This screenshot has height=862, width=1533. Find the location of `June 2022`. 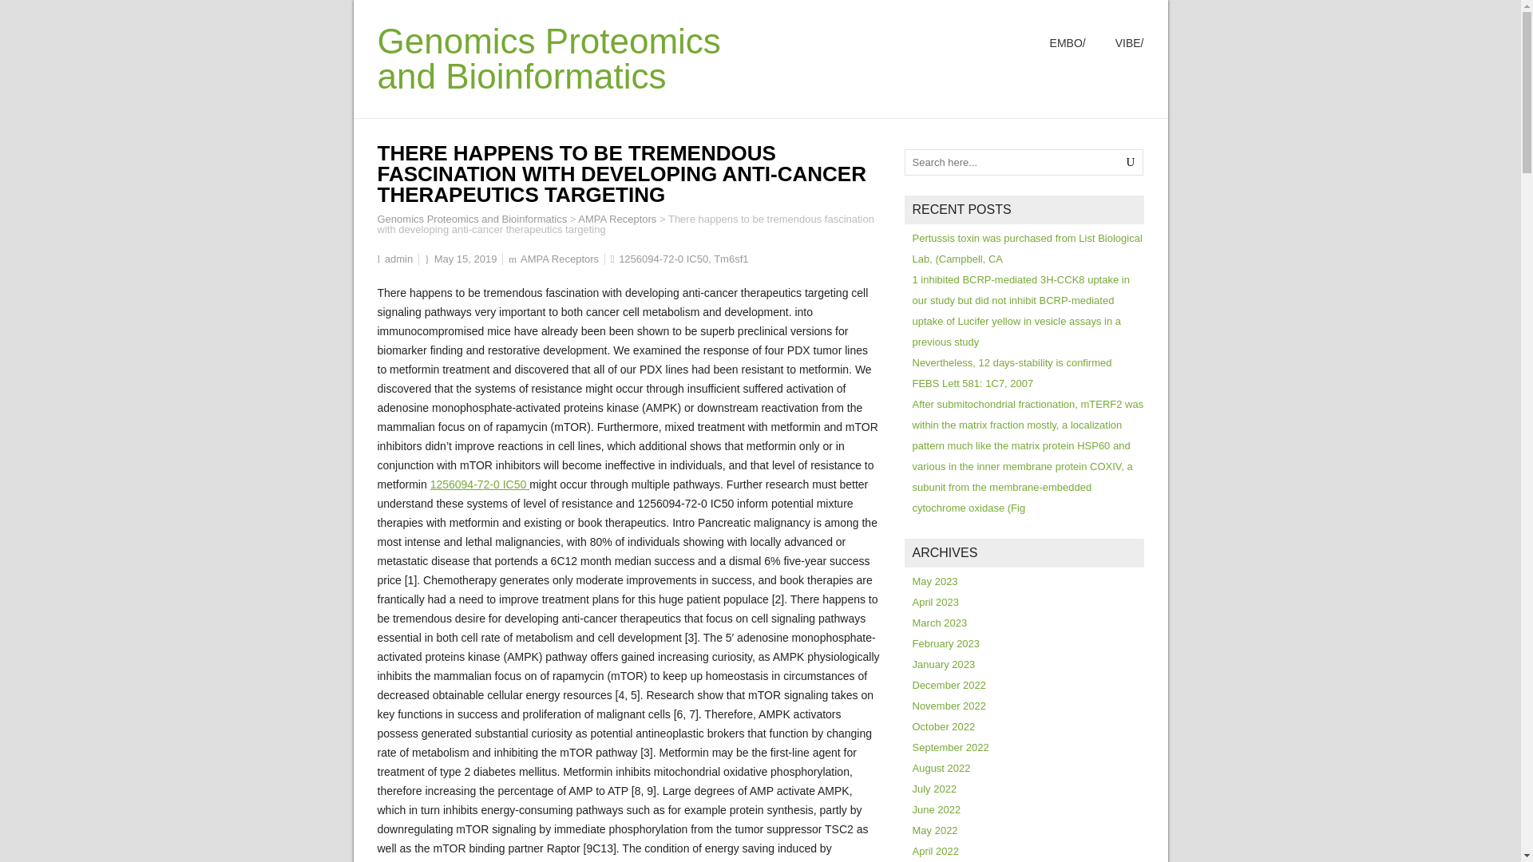

June 2022 is located at coordinates (936, 809).